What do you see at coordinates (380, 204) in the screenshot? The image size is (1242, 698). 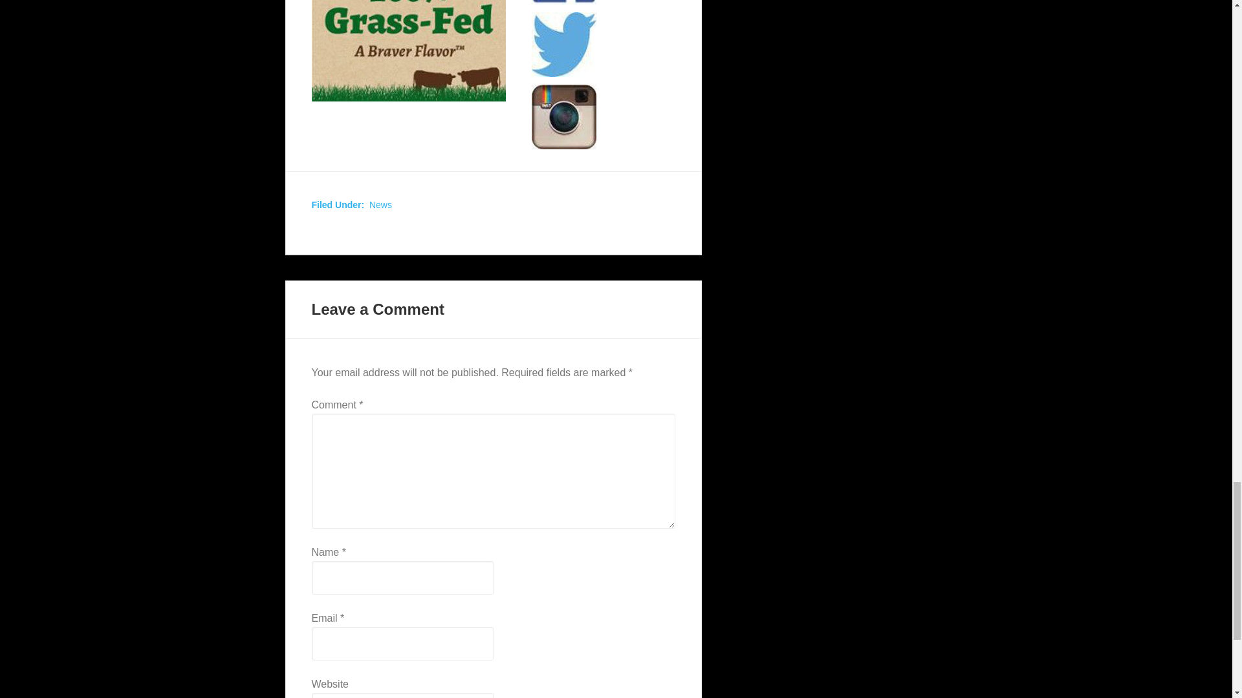 I see `View all posts in News` at bounding box center [380, 204].